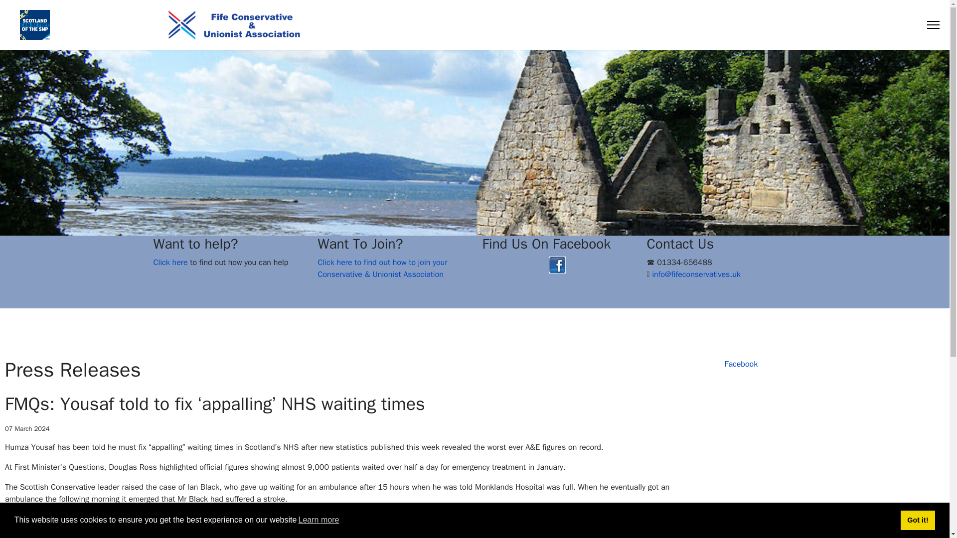 The height and width of the screenshot is (538, 957). I want to click on Contact Us, so click(903, 25).